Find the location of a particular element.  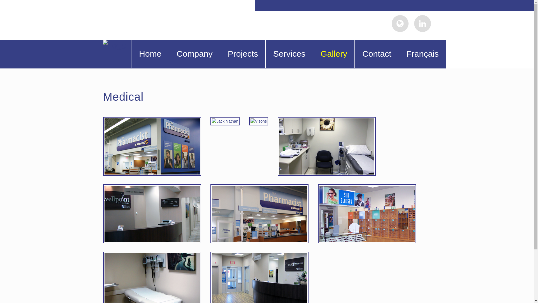

Company is located at coordinates (194, 54).